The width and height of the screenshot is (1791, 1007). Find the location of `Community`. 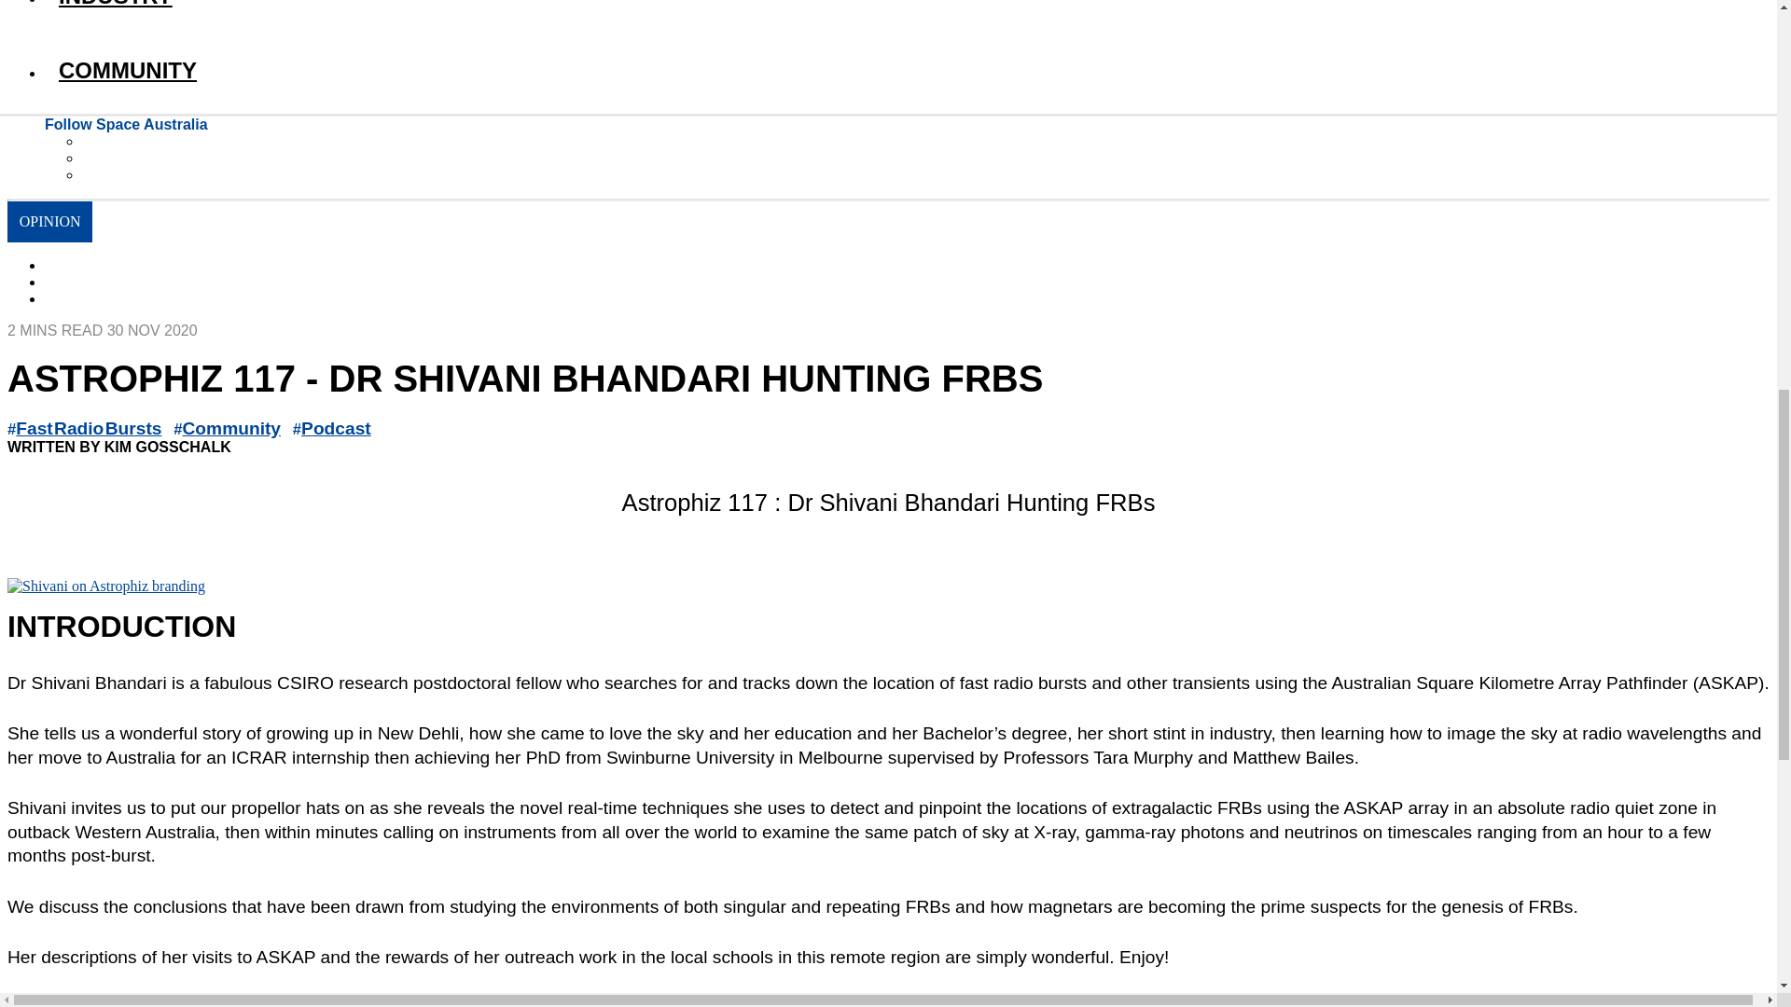

Community is located at coordinates (231, 428).